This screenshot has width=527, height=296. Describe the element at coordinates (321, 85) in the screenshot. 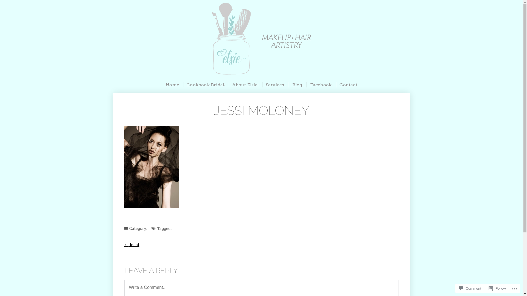

I see `Facebook` at that location.